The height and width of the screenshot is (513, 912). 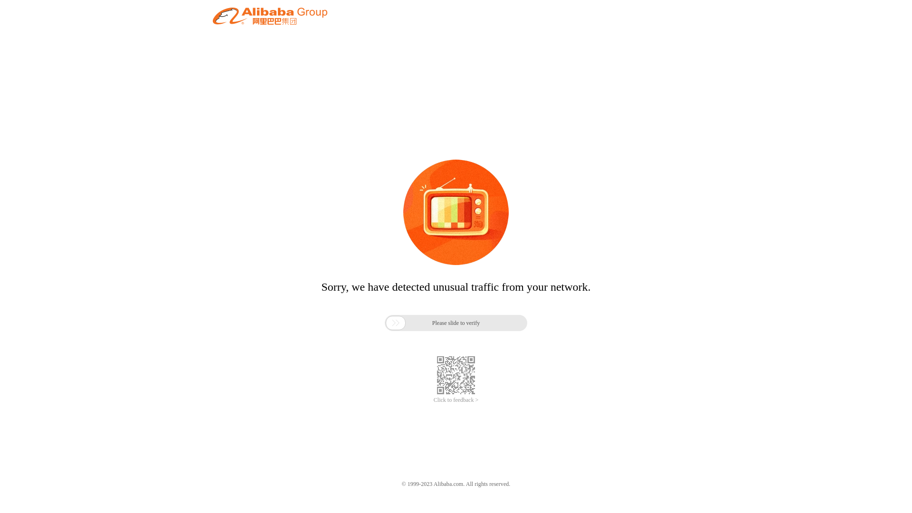 I want to click on Click to feedback >, so click(x=456, y=400).